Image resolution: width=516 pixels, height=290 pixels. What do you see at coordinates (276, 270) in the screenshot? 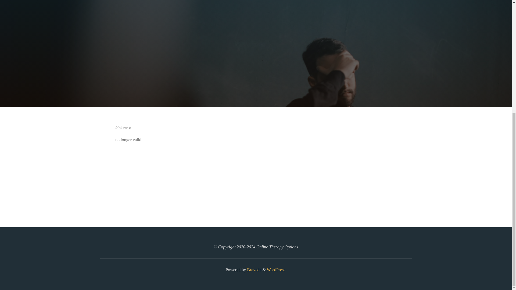
I see `Semantic Personal Publishing Platform` at bounding box center [276, 270].